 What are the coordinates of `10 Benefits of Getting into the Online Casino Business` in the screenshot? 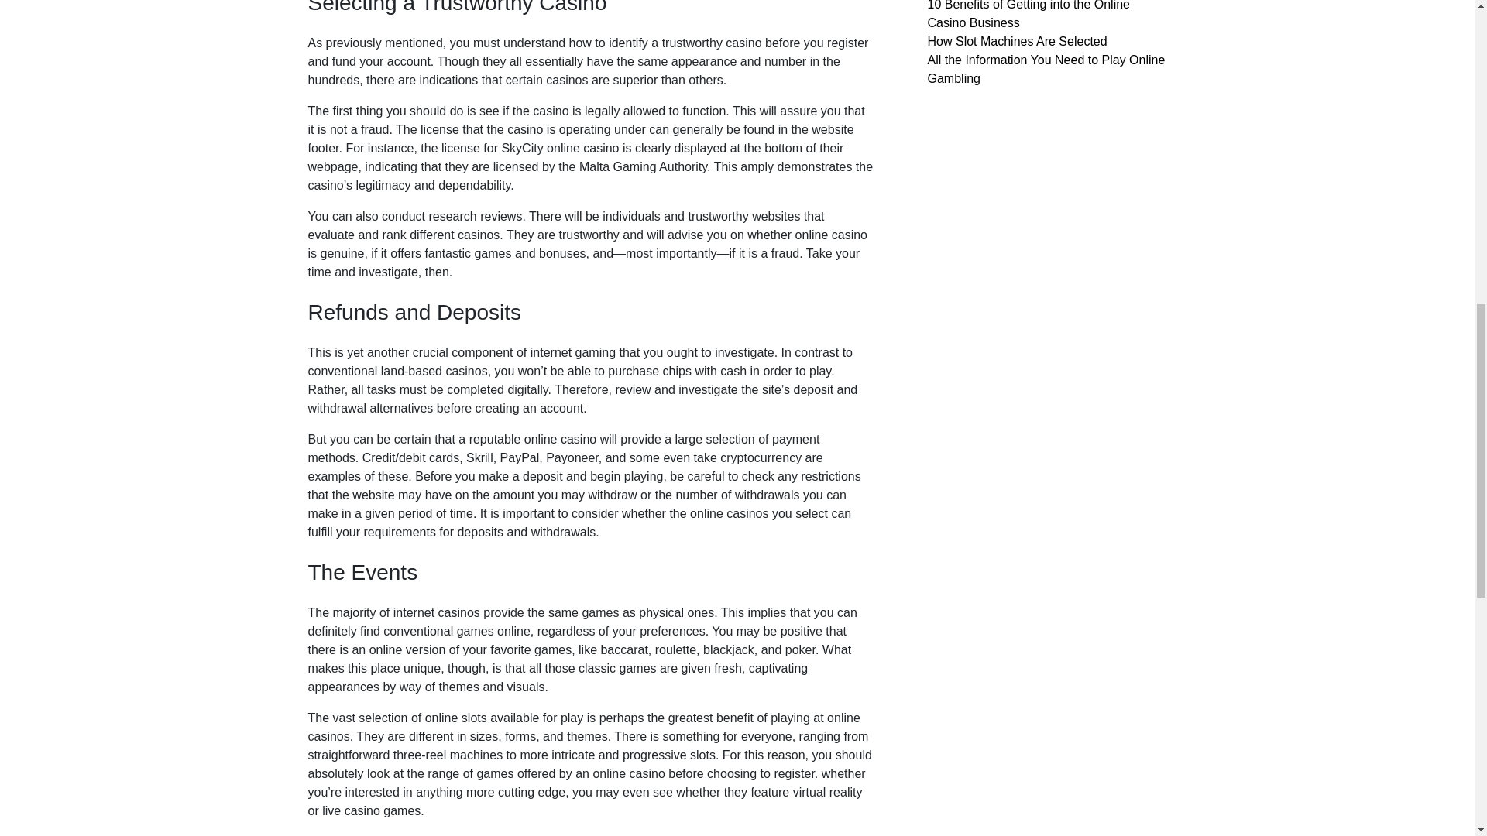 It's located at (1029, 14).